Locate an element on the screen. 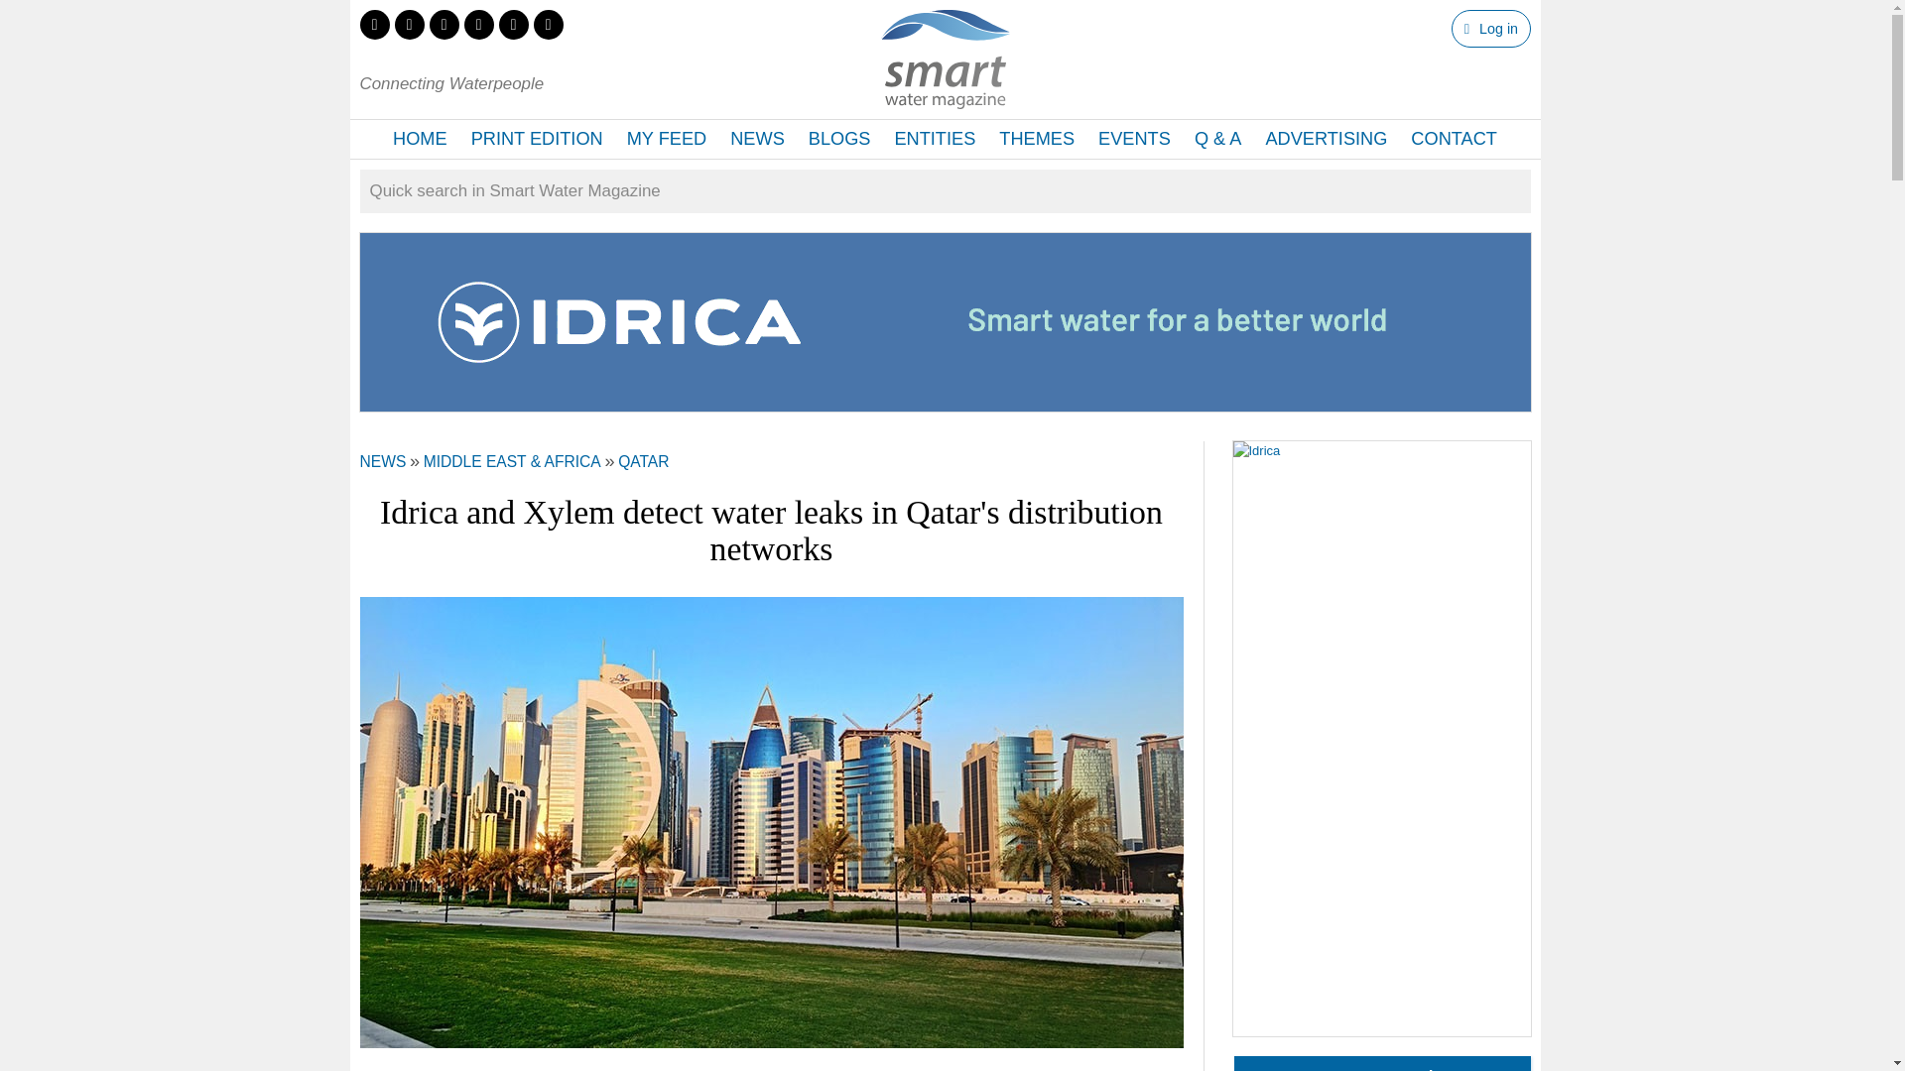  NEWS is located at coordinates (382, 461).